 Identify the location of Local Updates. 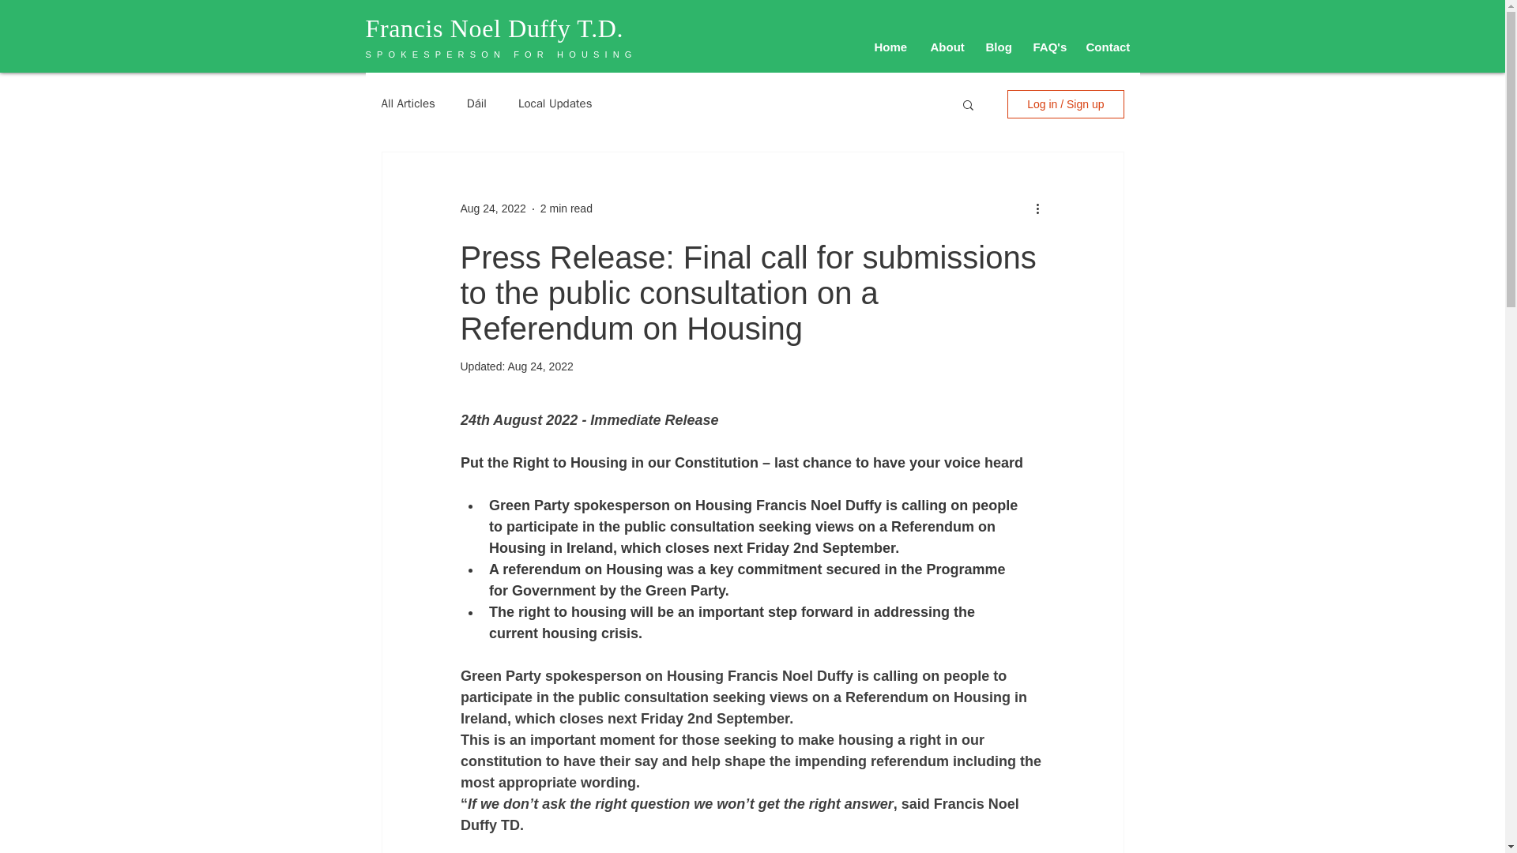
(555, 104).